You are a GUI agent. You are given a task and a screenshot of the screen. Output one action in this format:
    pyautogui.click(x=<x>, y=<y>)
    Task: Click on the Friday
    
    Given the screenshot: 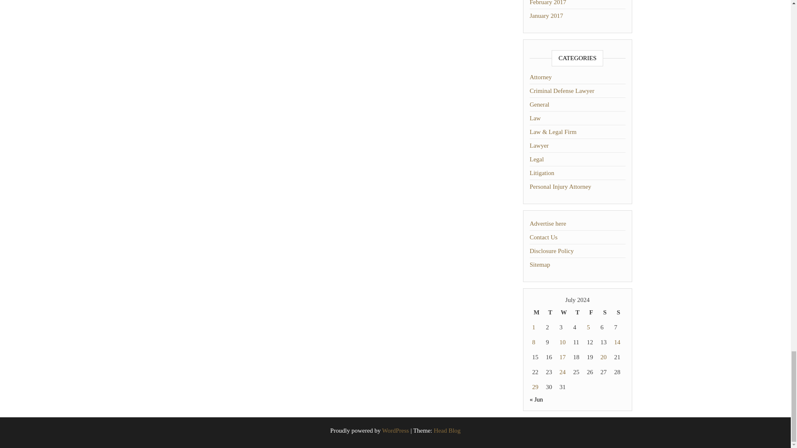 What is the action you would take?
    pyautogui.click(x=591, y=312)
    